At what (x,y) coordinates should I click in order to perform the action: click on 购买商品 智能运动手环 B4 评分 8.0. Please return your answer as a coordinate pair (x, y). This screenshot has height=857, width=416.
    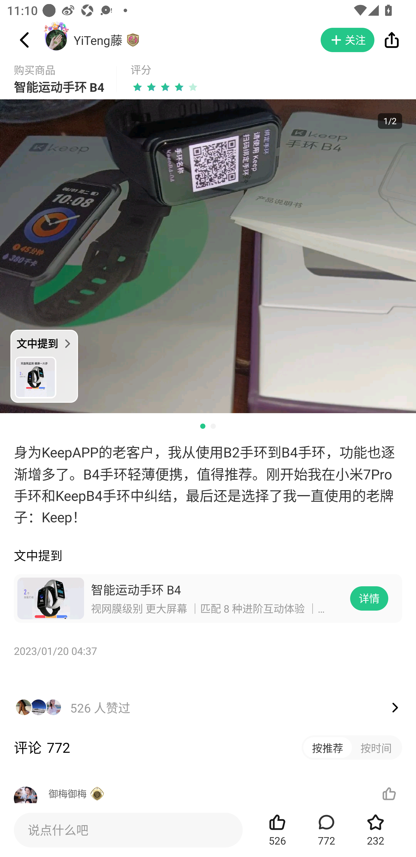
    Looking at the image, I should click on (208, 79).